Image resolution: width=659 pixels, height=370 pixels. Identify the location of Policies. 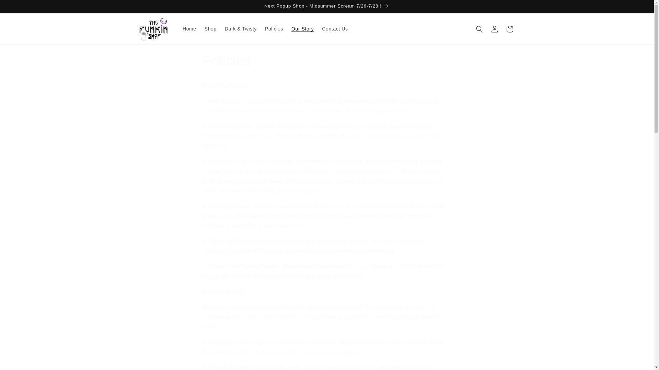
(327, 61).